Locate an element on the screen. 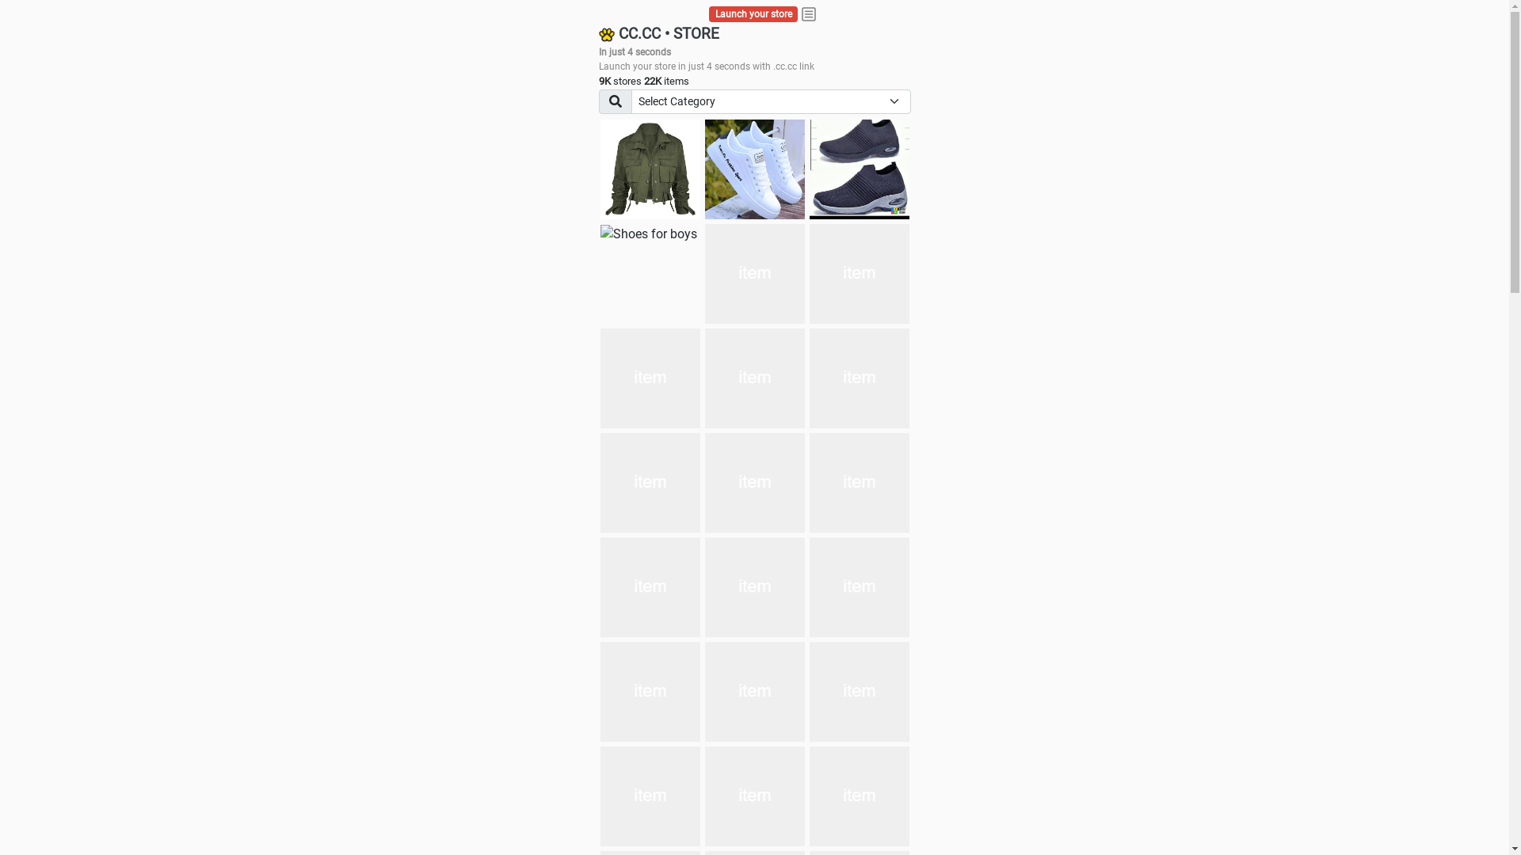  white shoes is located at coordinates (755, 169).